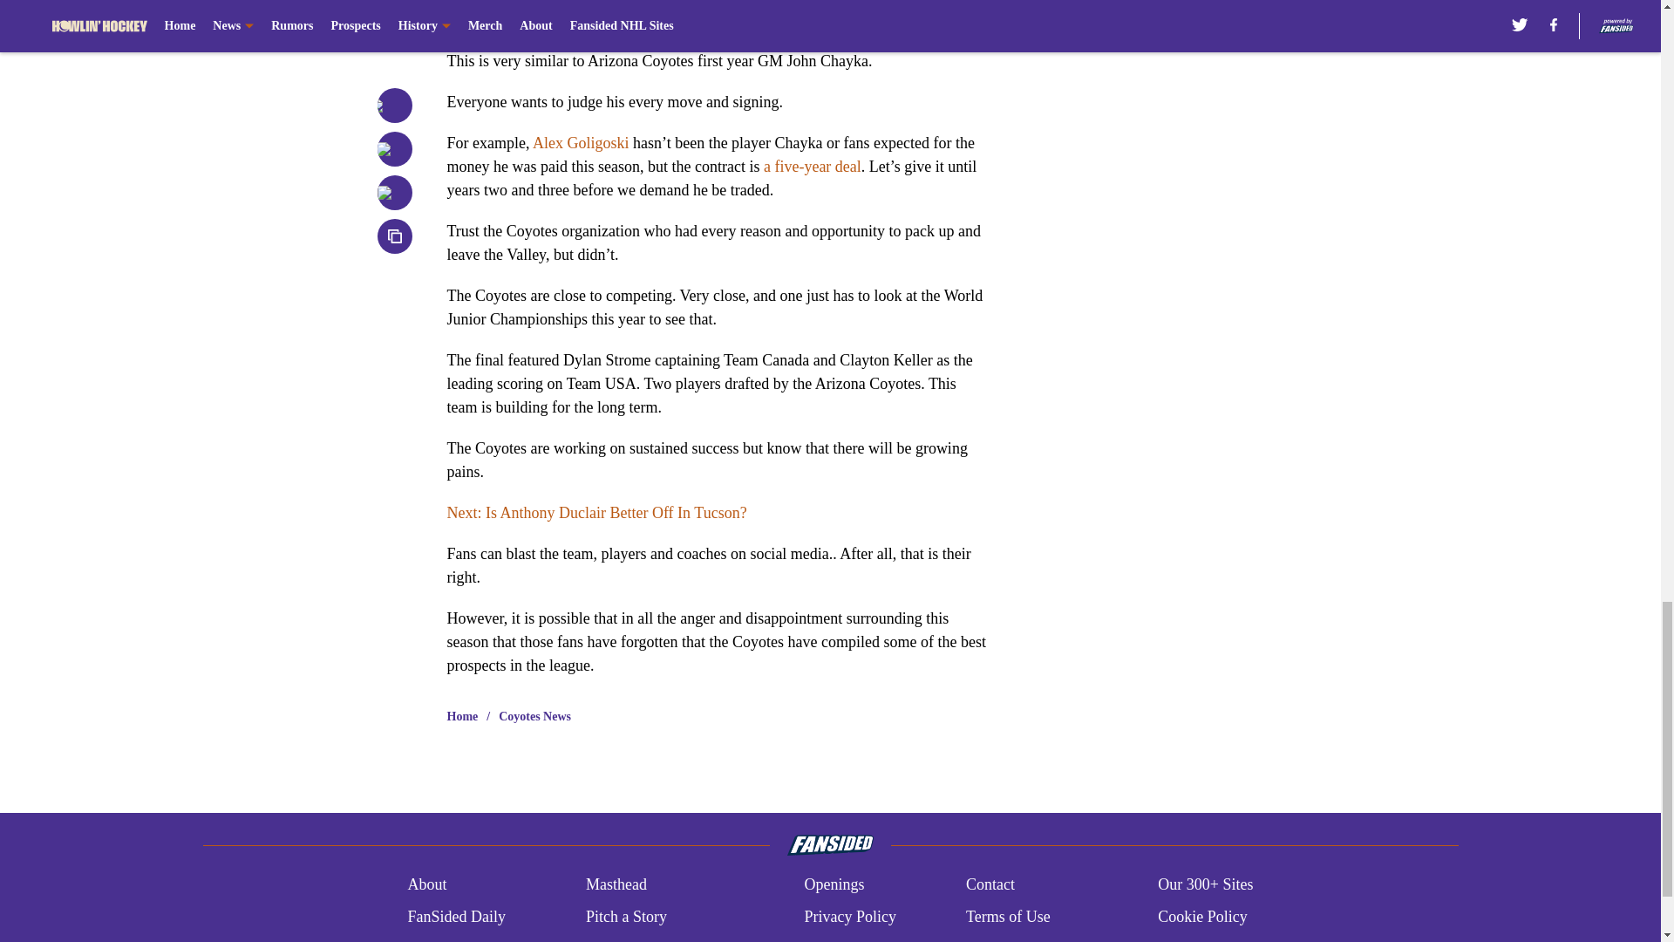  I want to click on Cookie Policy, so click(1202, 916).